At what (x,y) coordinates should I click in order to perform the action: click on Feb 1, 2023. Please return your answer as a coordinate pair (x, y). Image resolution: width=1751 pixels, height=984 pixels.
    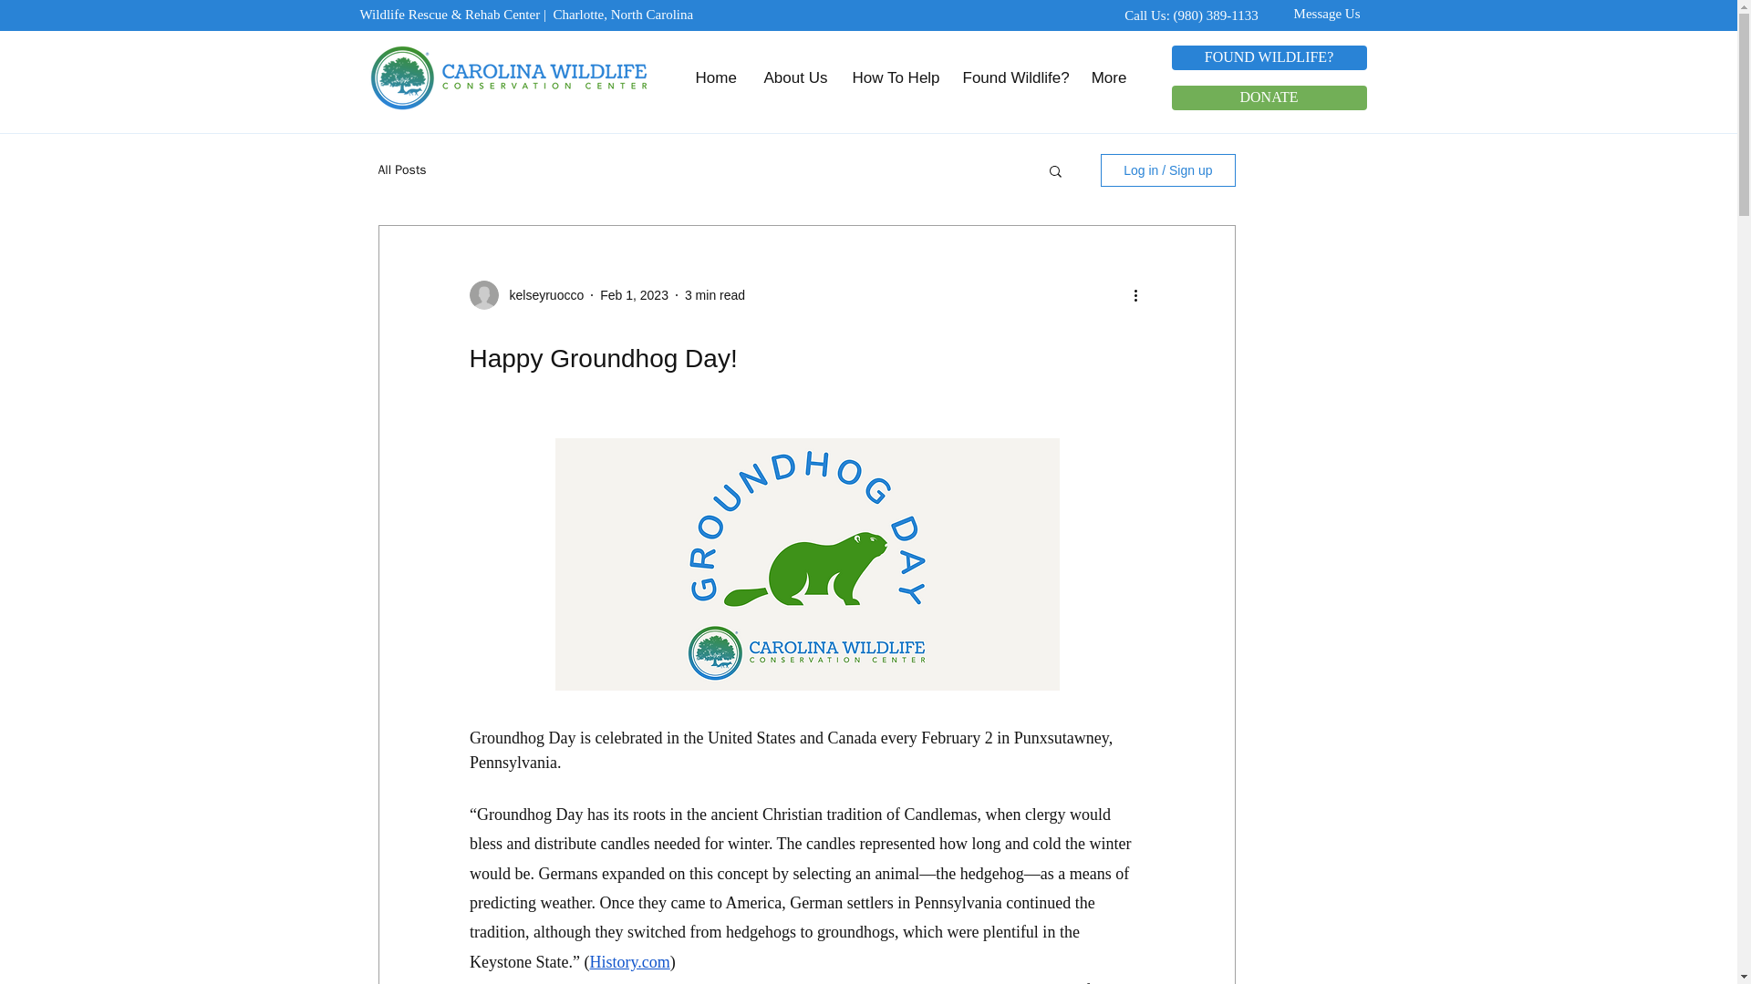
    Looking at the image, I should click on (635, 295).